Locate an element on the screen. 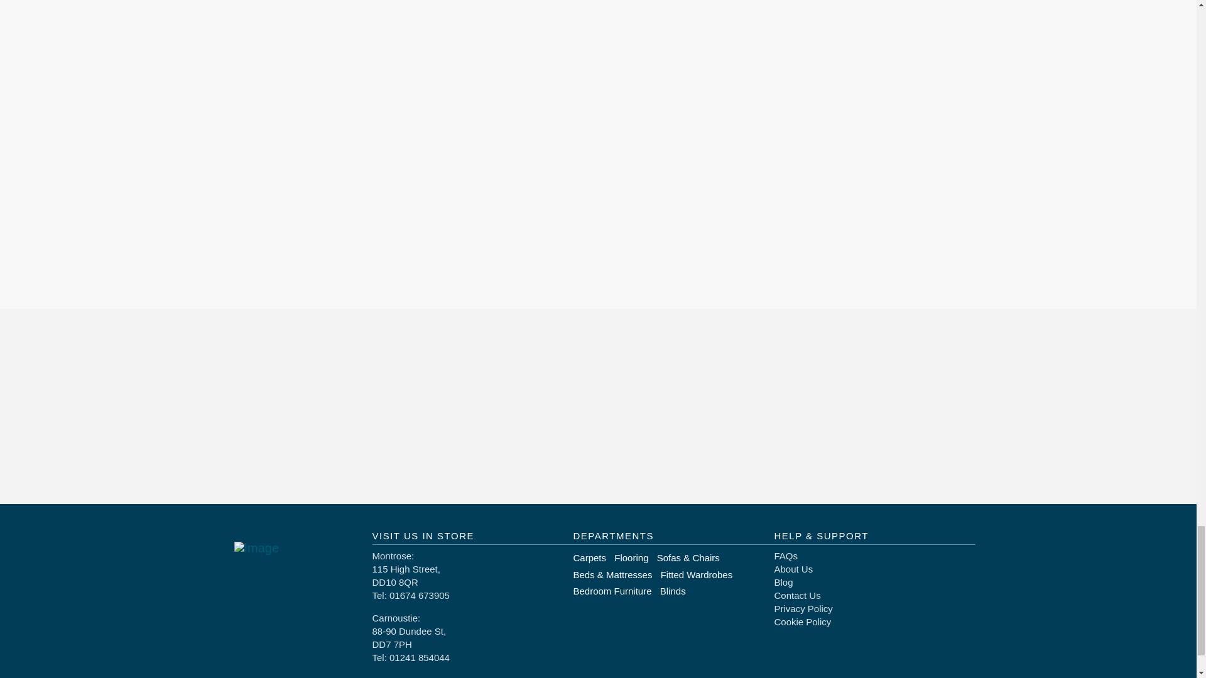 Image resolution: width=1206 pixels, height=678 pixels. Bedroom Furniture is located at coordinates (616, 590).